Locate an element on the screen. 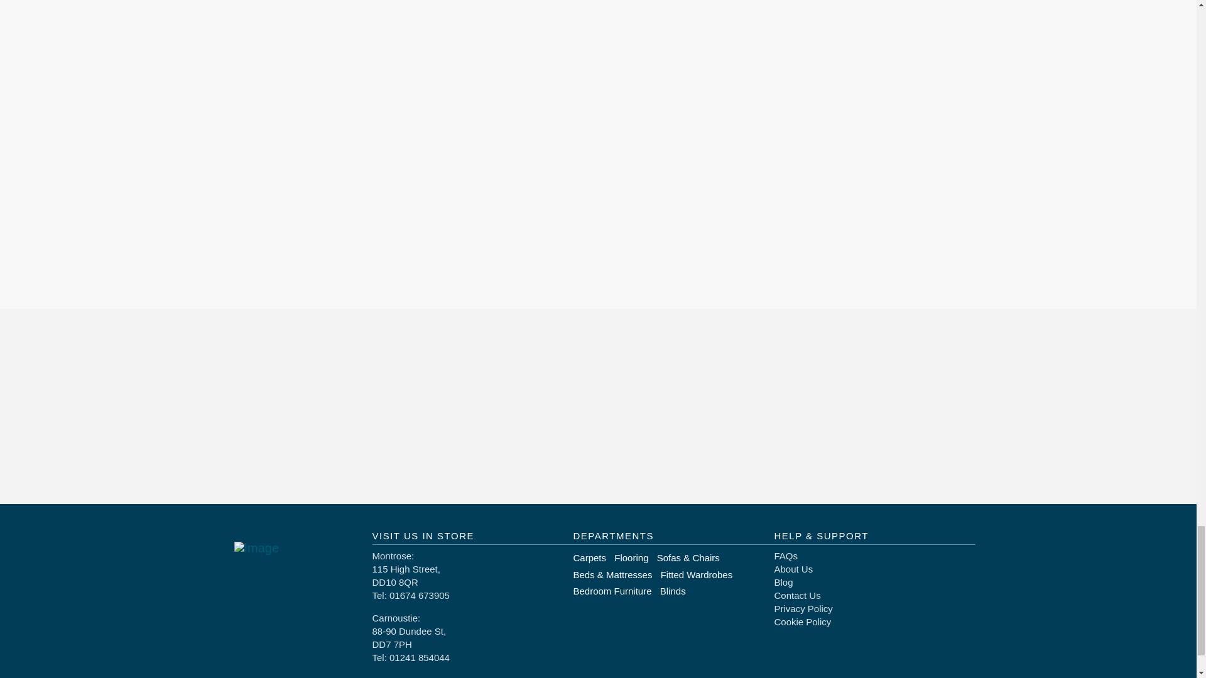 Image resolution: width=1206 pixels, height=678 pixels. Bedroom Furniture is located at coordinates (616, 590).